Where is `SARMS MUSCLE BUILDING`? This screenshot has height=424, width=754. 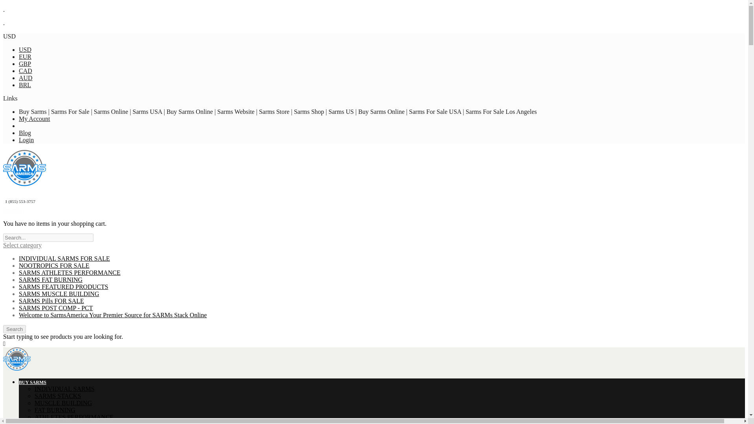
SARMS MUSCLE BUILDING is located at coordinates (59, 294).